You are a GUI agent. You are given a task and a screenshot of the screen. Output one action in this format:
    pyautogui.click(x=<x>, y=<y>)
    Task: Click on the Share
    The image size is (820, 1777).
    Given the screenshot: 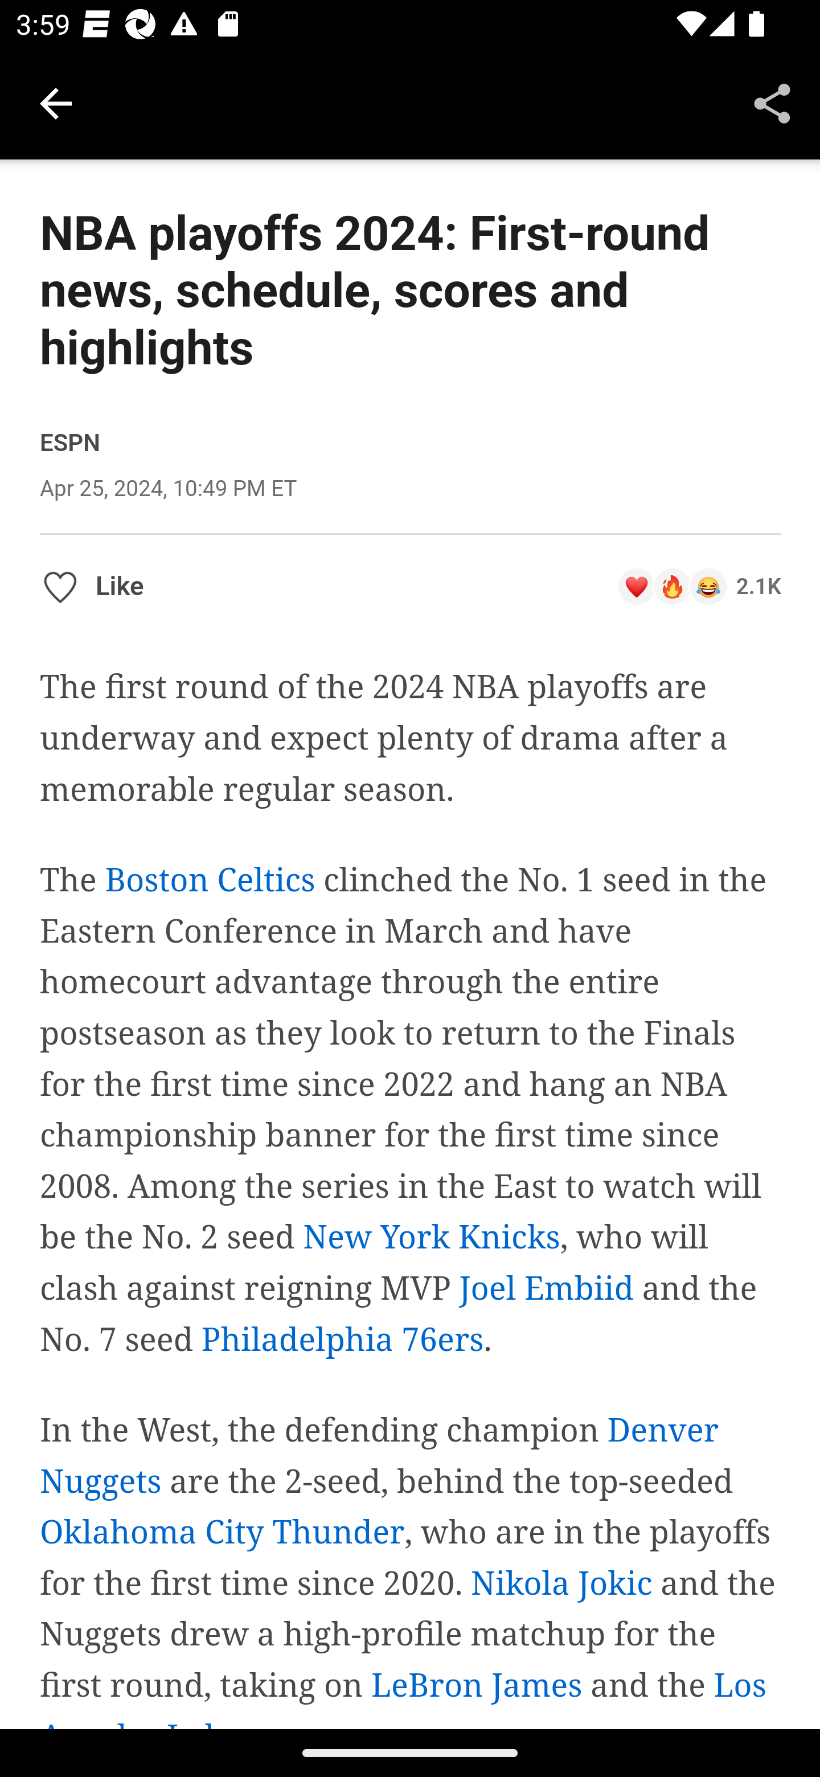 What is the action you would take?
    pyautogui.click(x=772, y=103)
    